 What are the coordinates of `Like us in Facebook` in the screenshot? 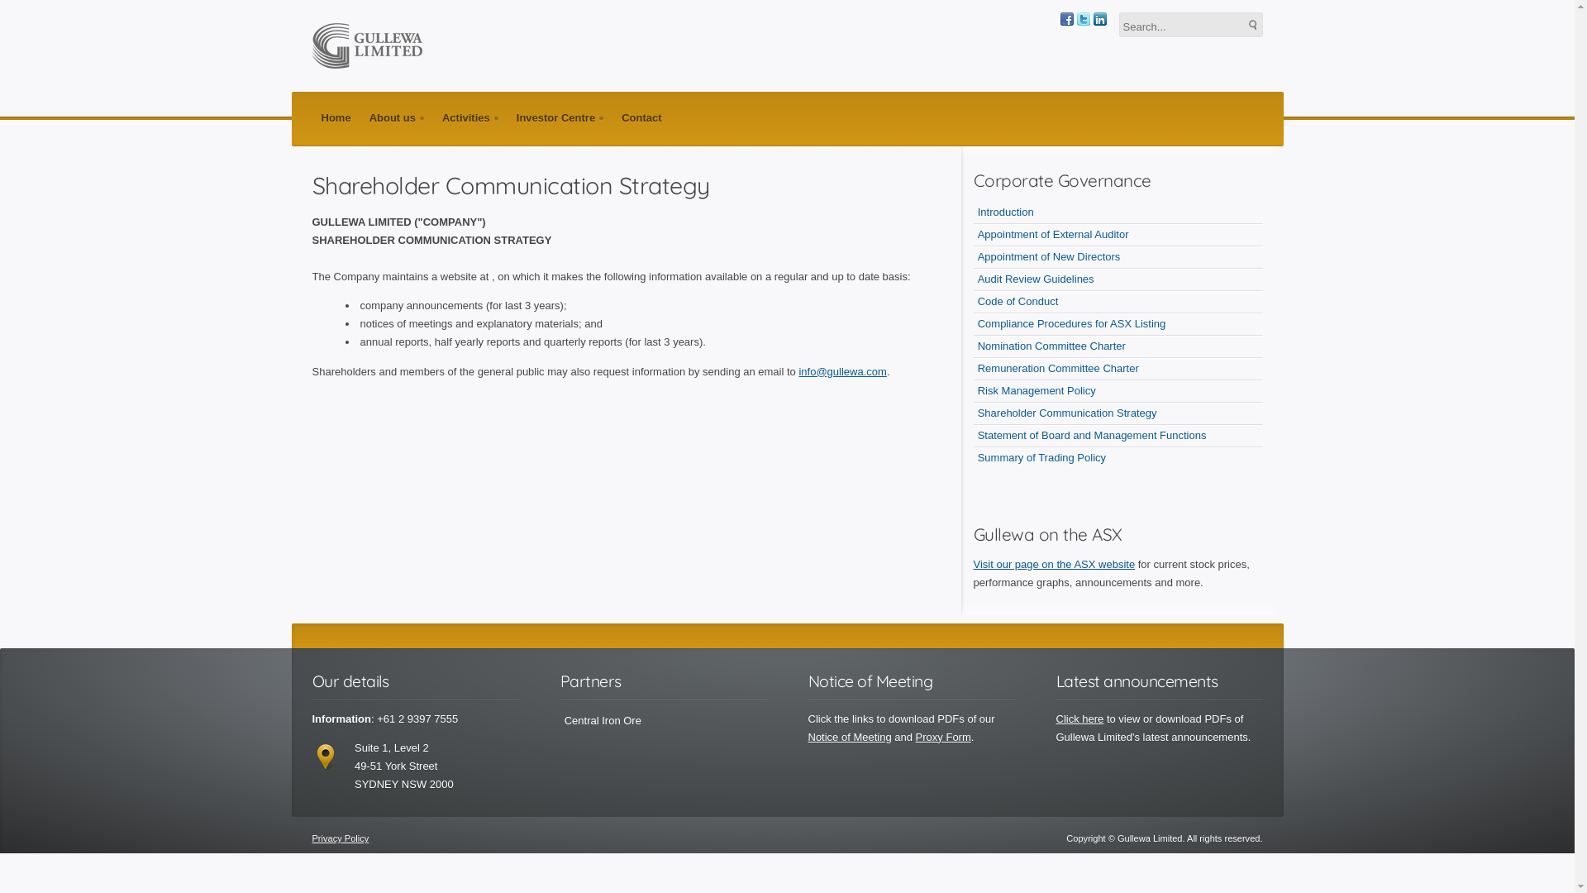 It's located at (1066, 19).